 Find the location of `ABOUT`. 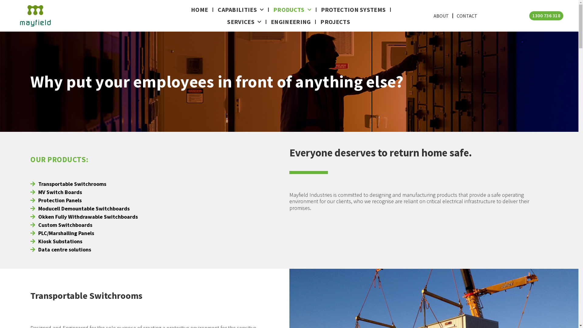

ABOUT is located at coordinates (441, 16).